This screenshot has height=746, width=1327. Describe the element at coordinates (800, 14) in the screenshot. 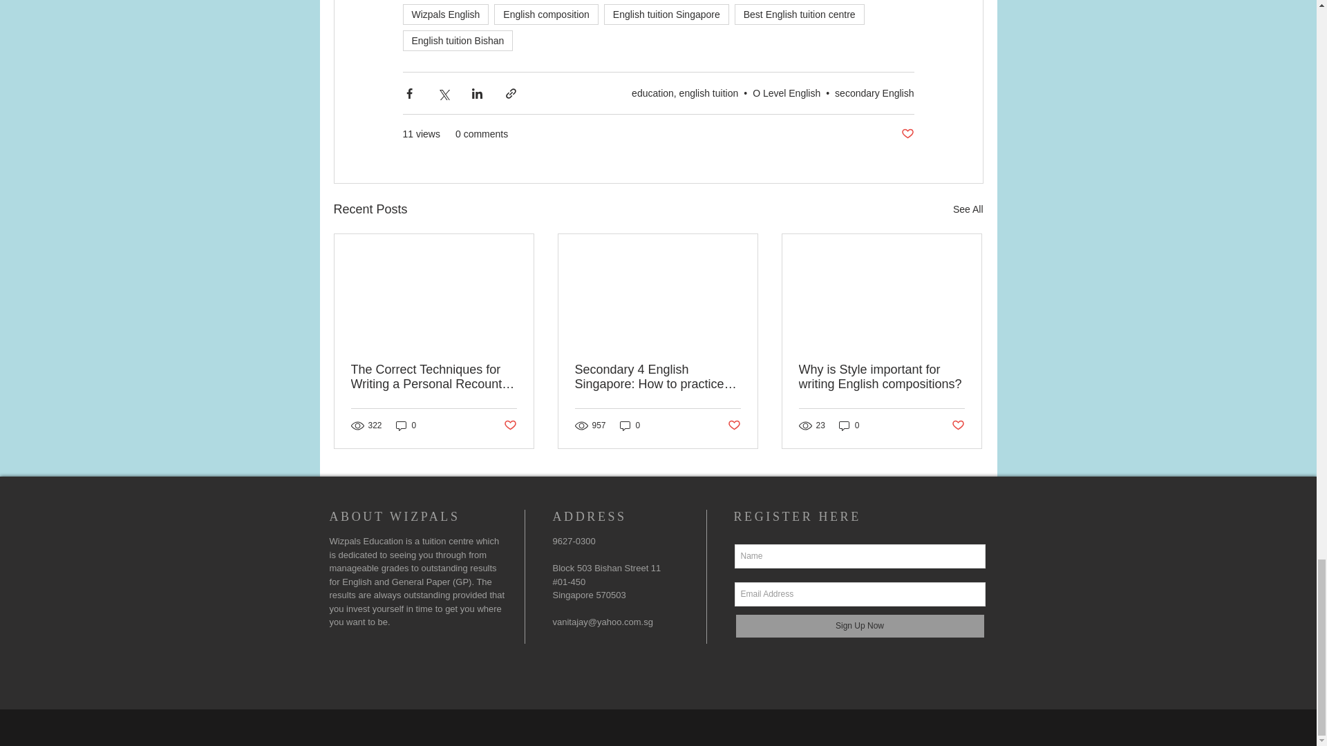

I see `Best English tuition centre` at that location.